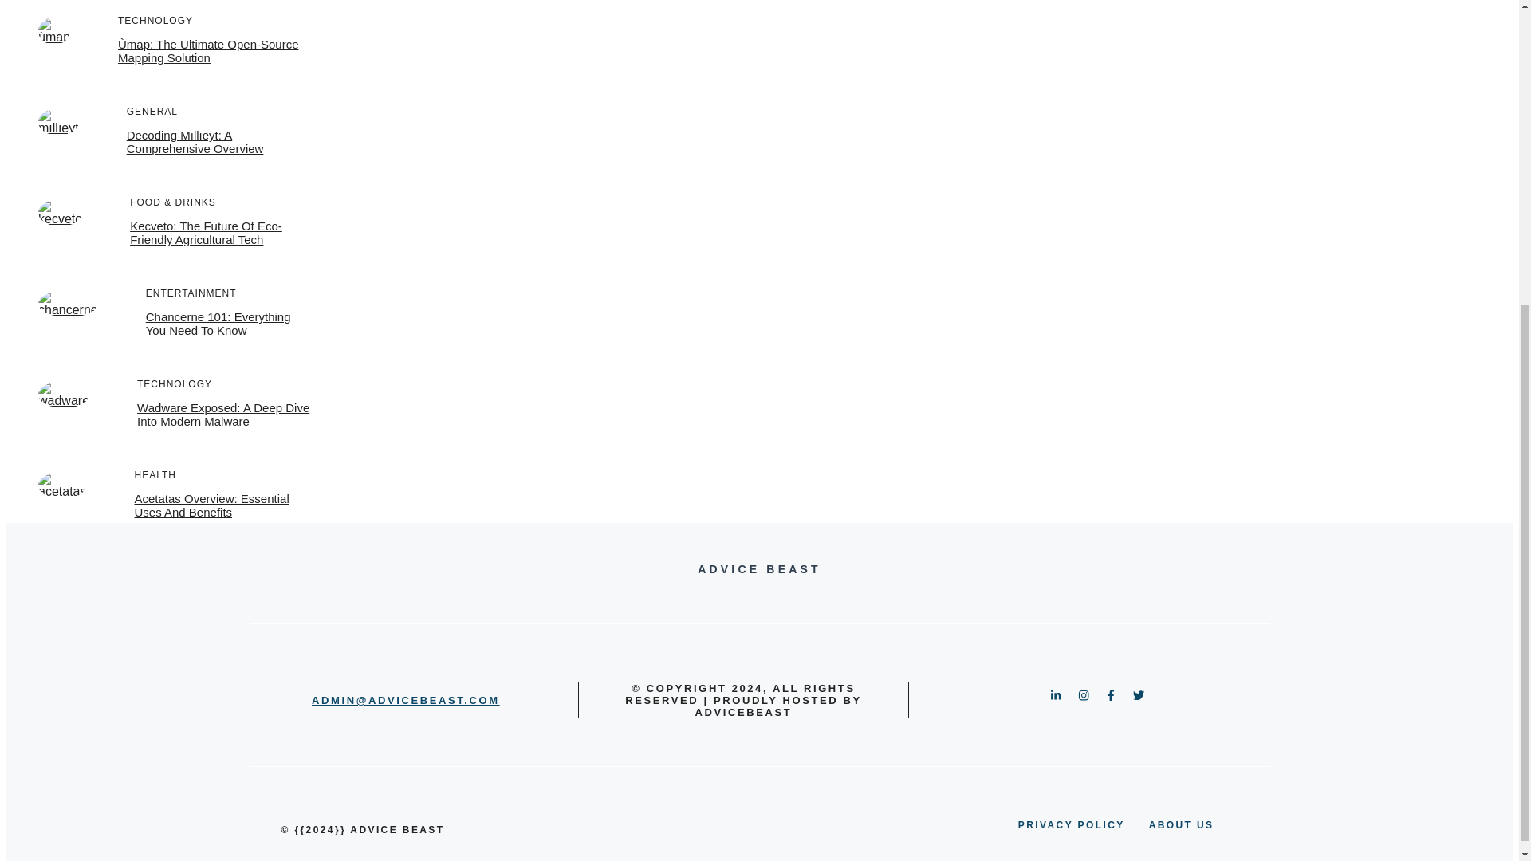 The image size is (1531, 861). Describe the element at coordinates (218, 324) in the screenshot. I see `Chancerne 101: Everything You Need To Know` at that location.